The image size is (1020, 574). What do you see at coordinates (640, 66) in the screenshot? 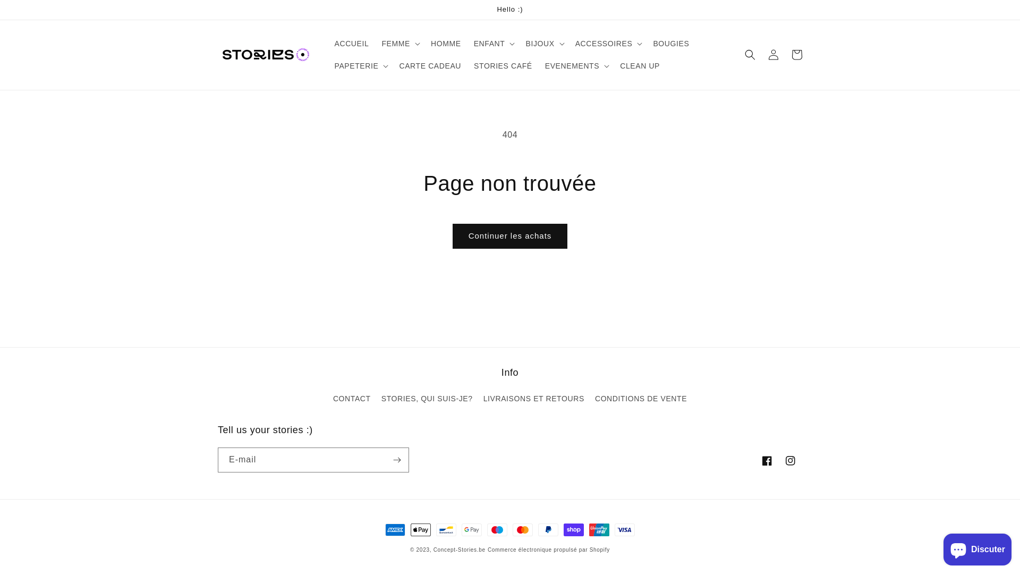
I see `CLEAN UP` at bounding box center [640, 66].